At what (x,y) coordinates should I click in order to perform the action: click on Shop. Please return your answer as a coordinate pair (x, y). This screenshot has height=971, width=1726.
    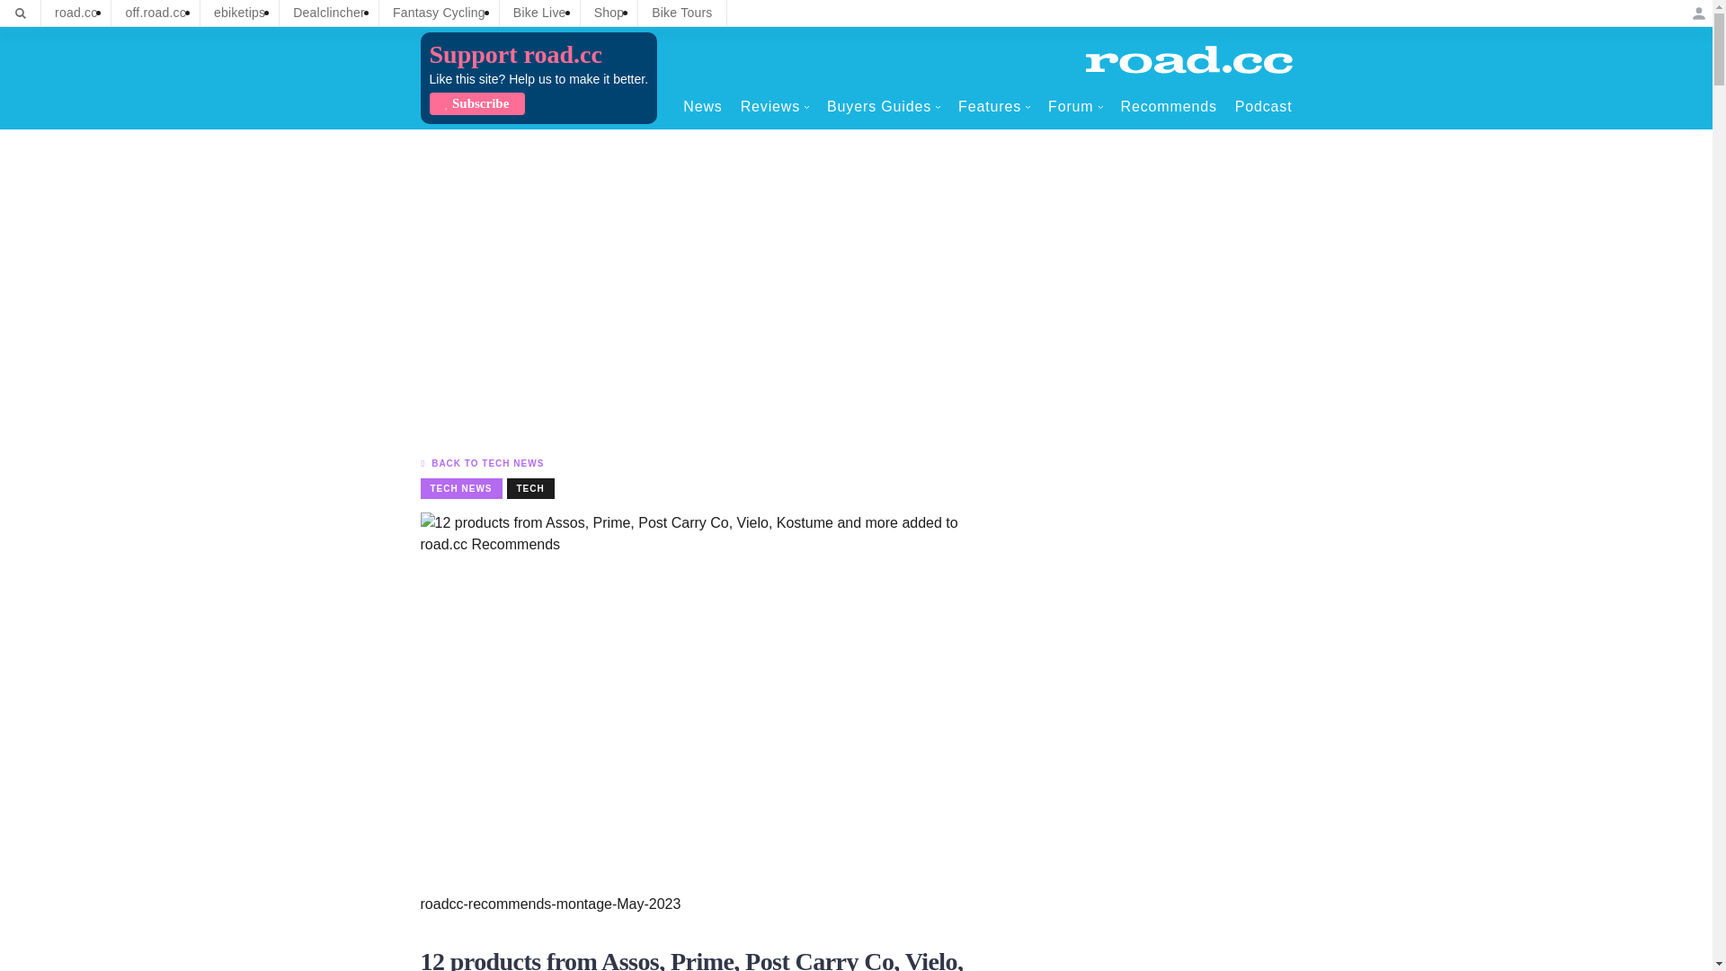
    Looking at the image, I should click on (609, 13).